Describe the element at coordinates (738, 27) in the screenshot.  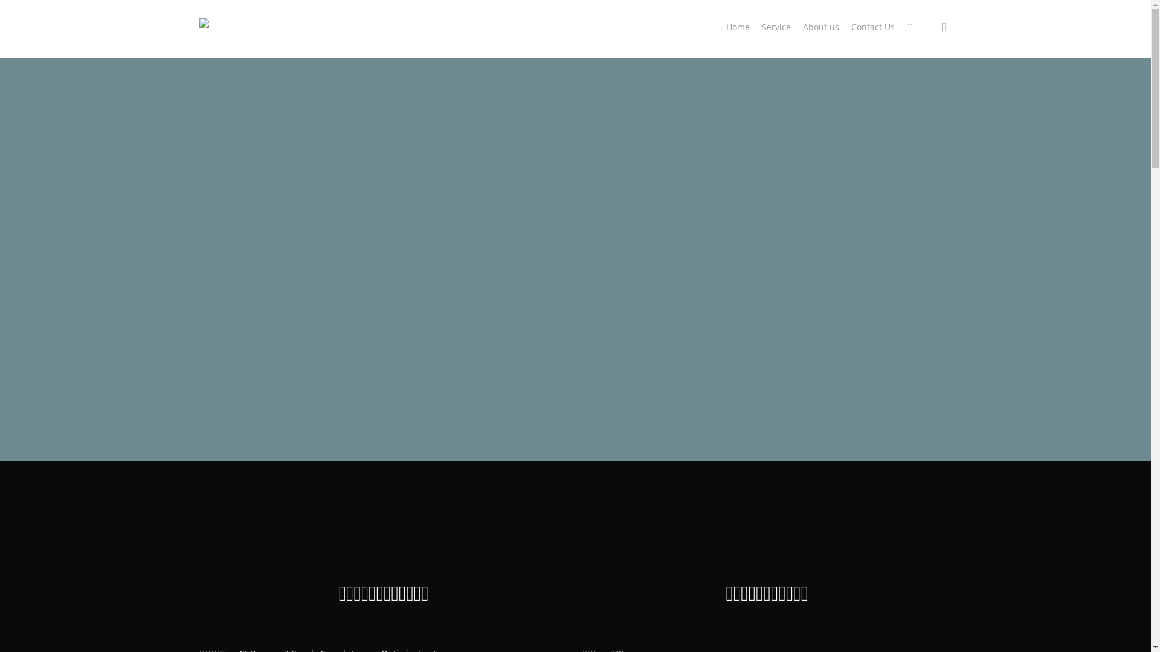
I see `Home` at that location.